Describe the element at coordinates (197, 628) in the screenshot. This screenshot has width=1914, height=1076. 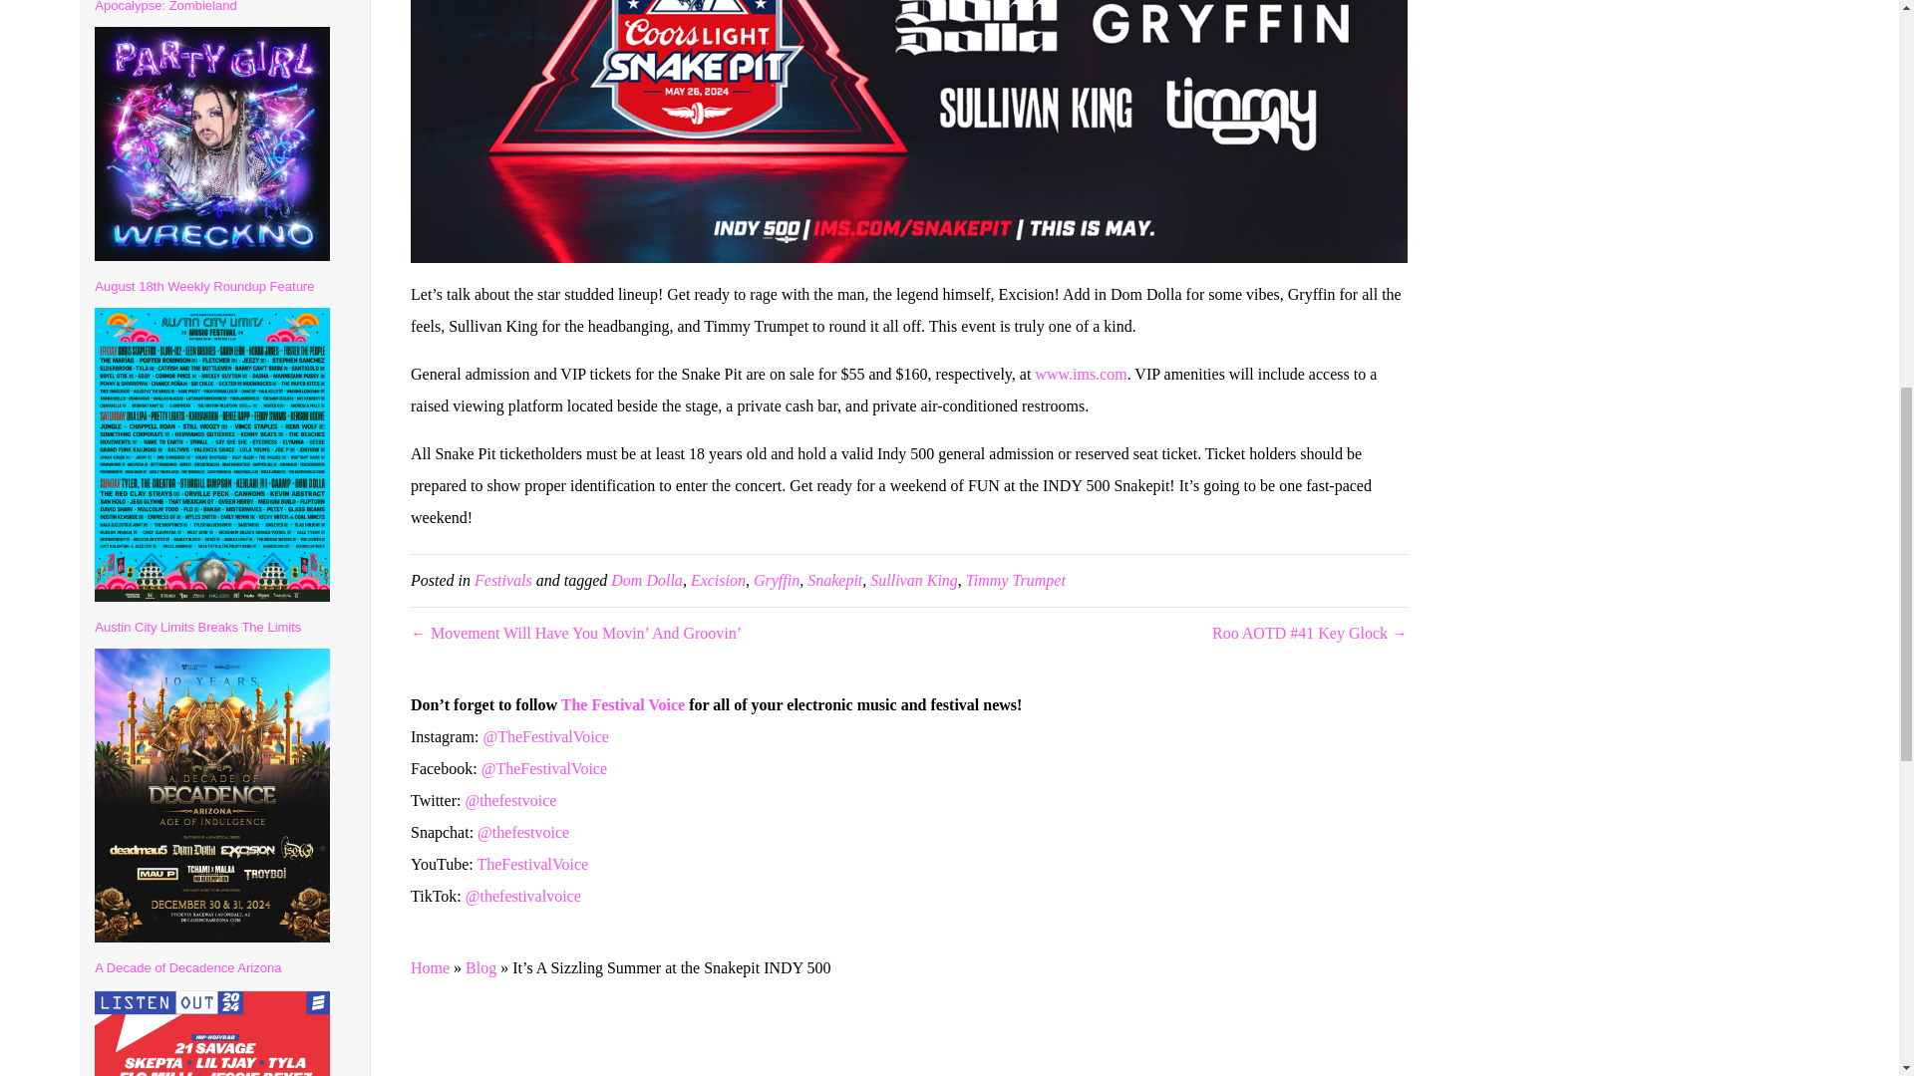
I see `Austin City Limits Breaks The Limits` at that location.